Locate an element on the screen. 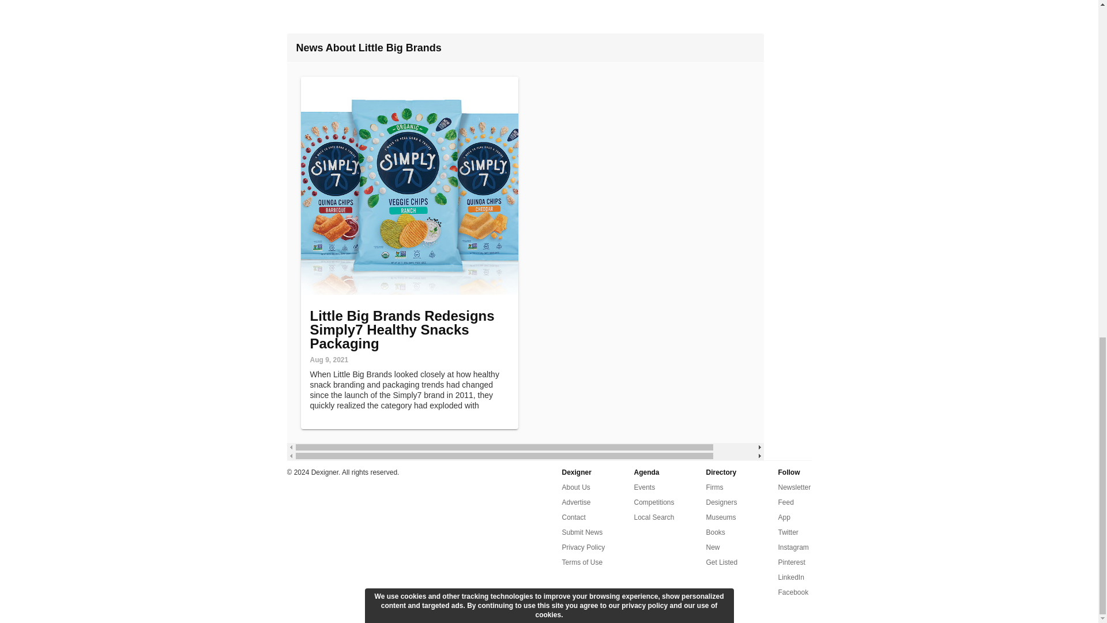 Image resolution: width=1107 pixels, height=623 pixels. Advertisement is located at coordinates (549, 6).